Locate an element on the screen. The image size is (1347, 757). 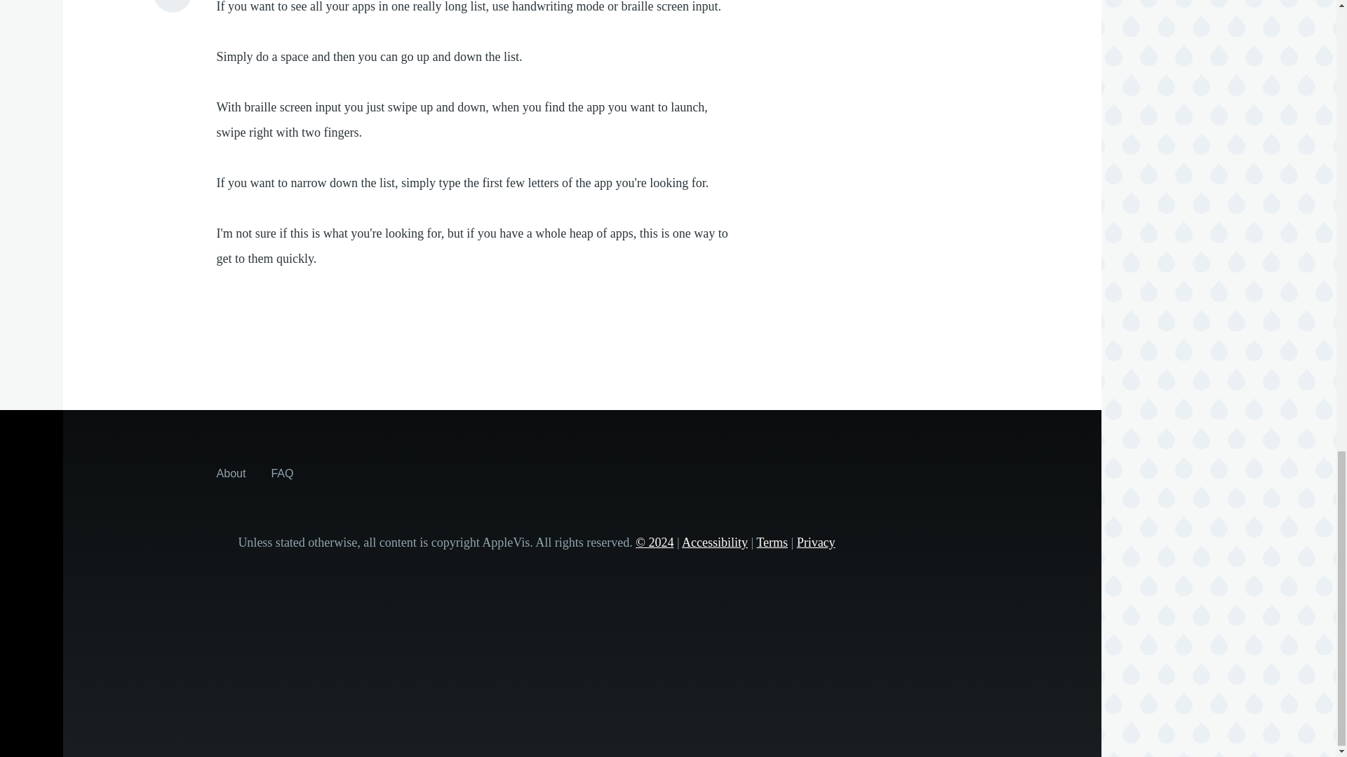
About is located at coordinates (232, 472).